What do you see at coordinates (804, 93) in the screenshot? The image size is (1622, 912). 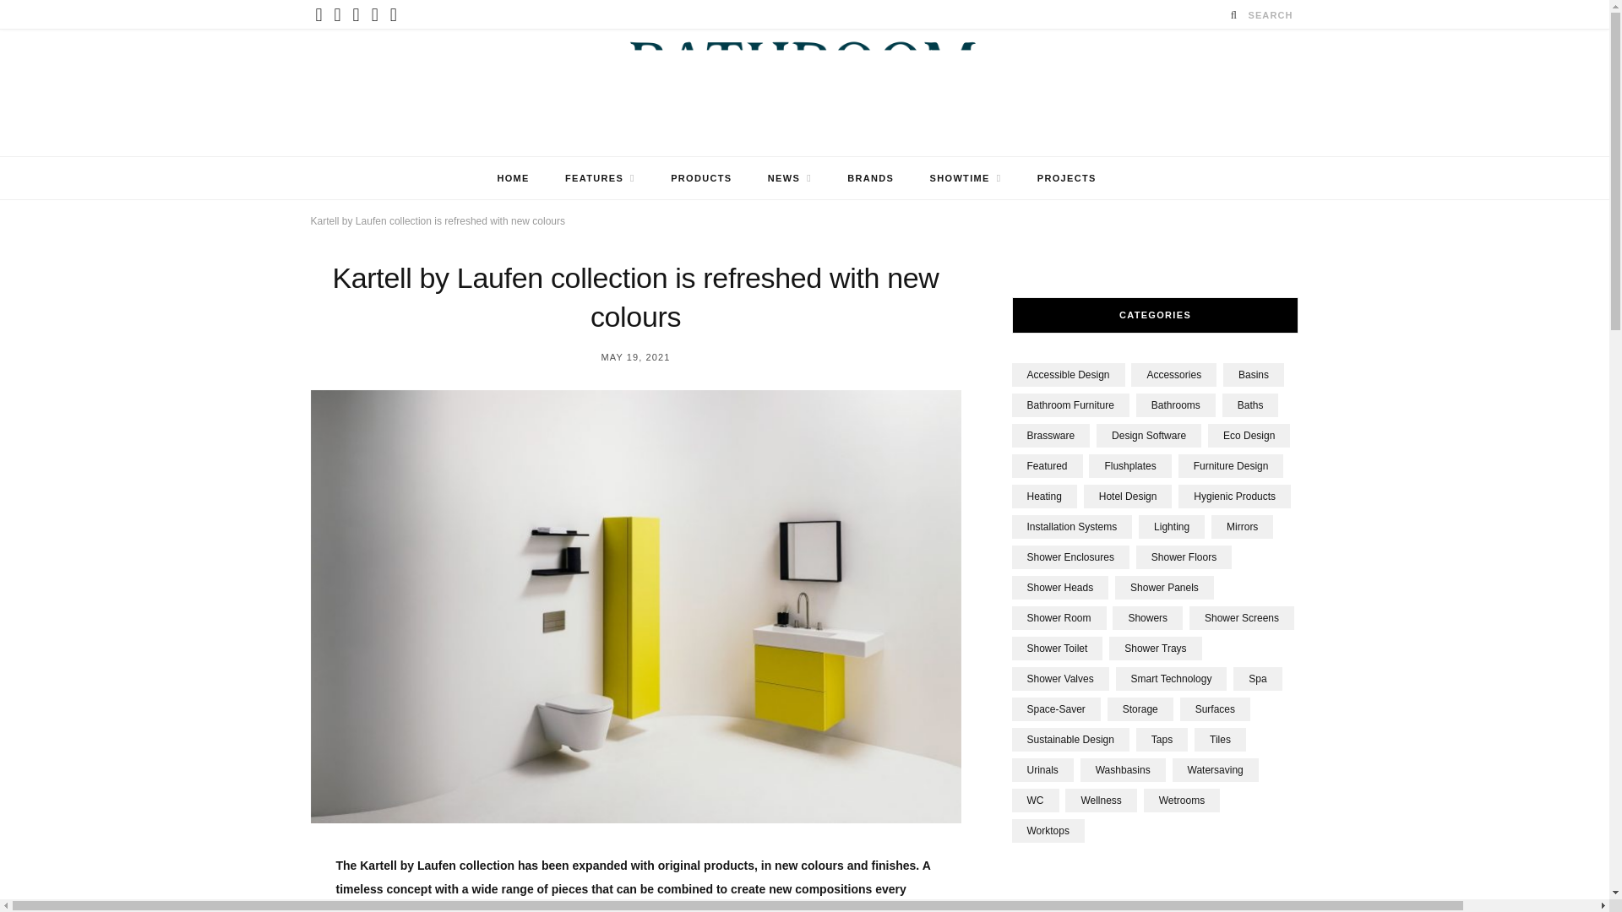 I see `Bathroom Review` at bounding box center [804, 93].